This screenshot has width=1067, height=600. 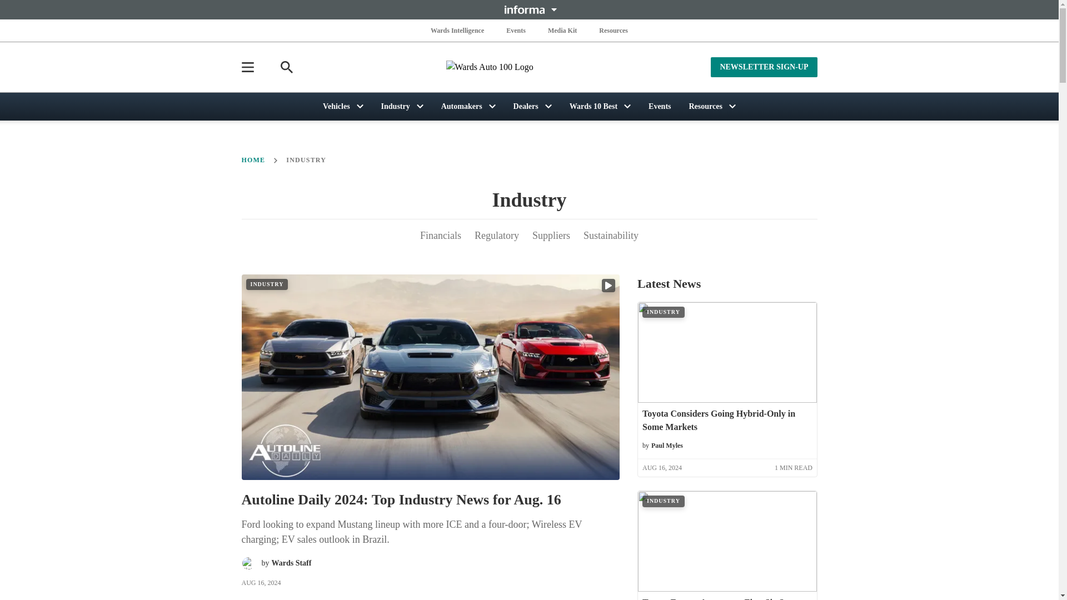 What do you see at coordinates (248, 563) in the screenshot?
I see `Picture of Wards Staff` at bounding box center [248, 563].